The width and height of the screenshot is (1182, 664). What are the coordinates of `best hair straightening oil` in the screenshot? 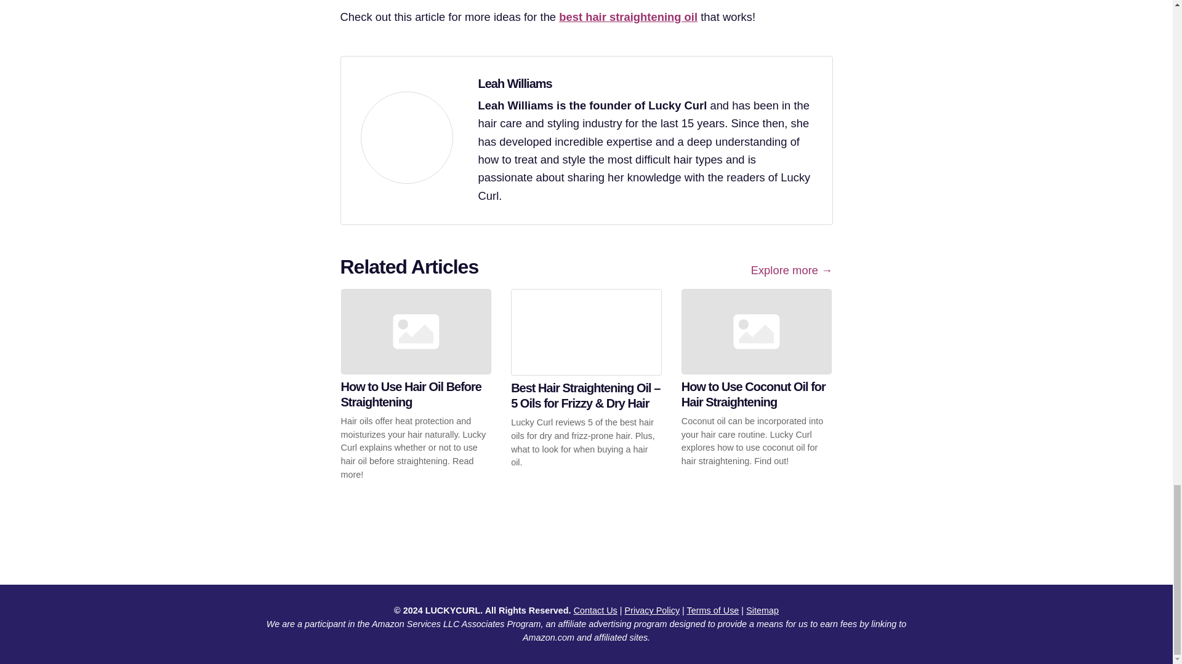 It's located at (628, 17).